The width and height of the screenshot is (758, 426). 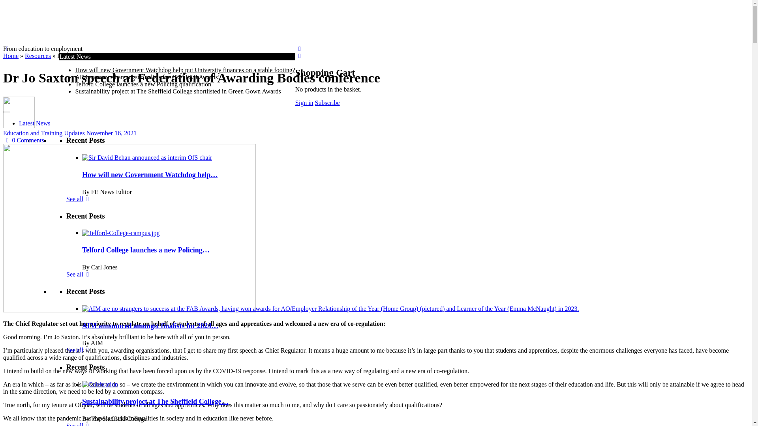 I want to click on Latest News, so click(x=35, y=123).